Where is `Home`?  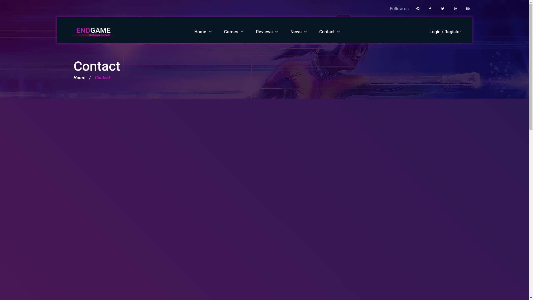 Home is located at coordinates (79, 78).